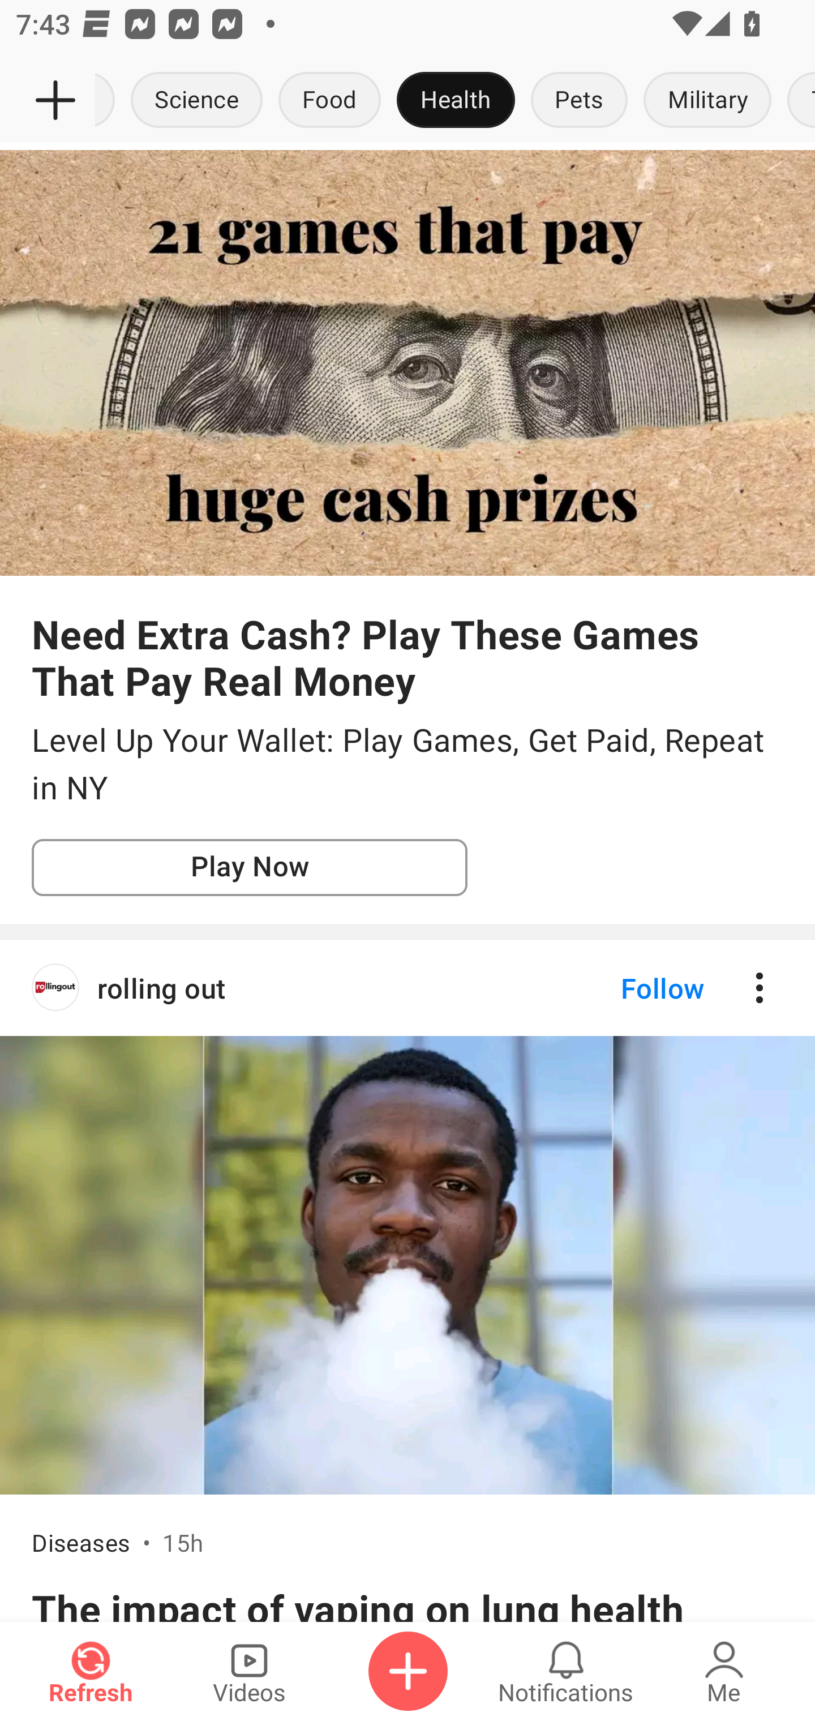  Describe the element at coordinates (250, 868) in the screenshot. I see `Play Now` at that location.